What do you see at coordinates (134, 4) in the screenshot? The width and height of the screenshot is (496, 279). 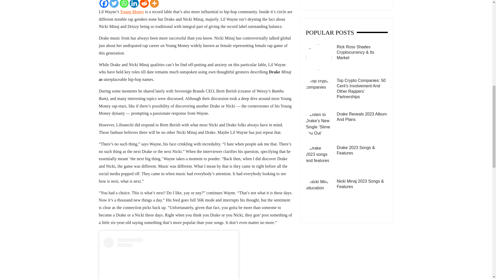 I see `Linkedin` at bounding box center [134, 4].